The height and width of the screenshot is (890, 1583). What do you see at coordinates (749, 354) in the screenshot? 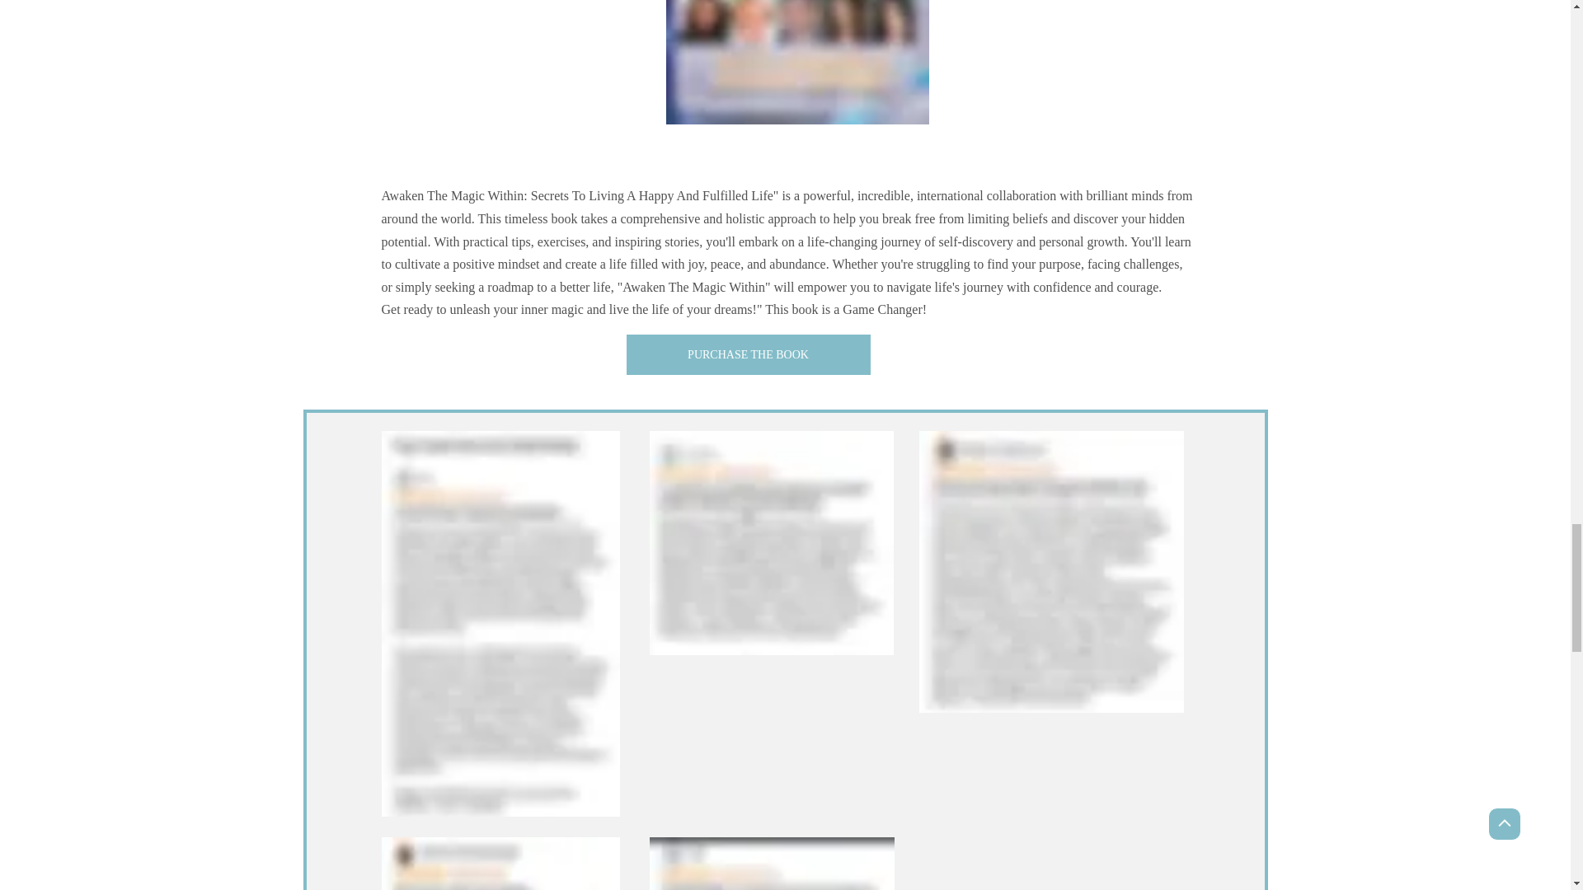
I see `PURCHASE THE BOOK` at bounding box center [749, 354].